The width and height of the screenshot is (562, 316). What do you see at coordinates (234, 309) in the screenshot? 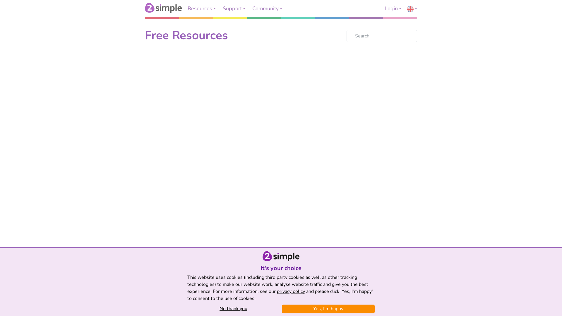
I see `No thank you` at bounding box center [234, 309].